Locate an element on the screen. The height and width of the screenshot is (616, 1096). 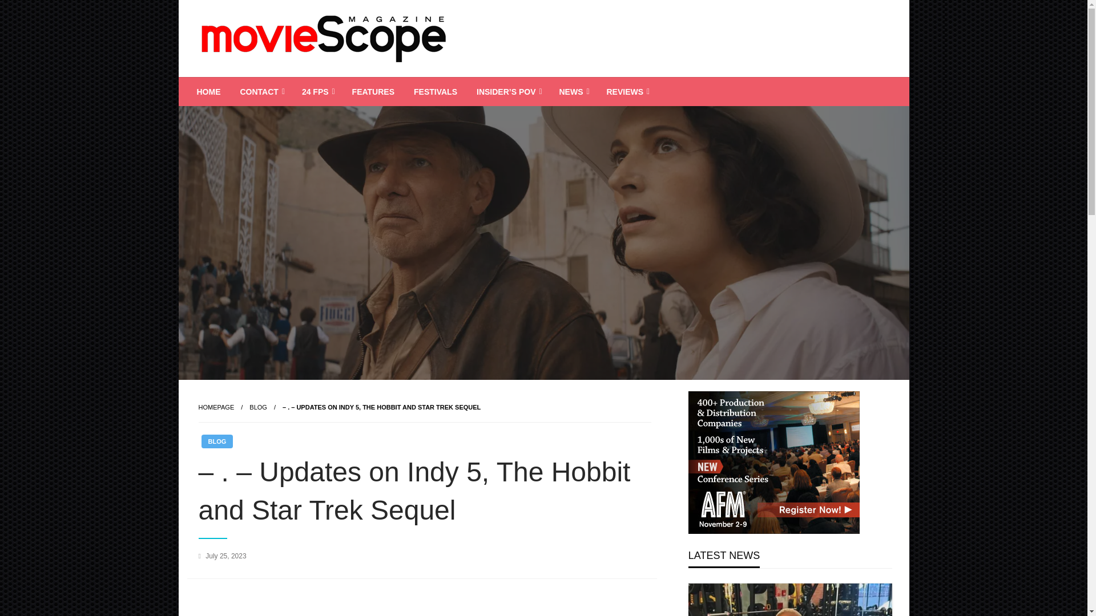
FESTIVALS is located at coordinates (435, 91).